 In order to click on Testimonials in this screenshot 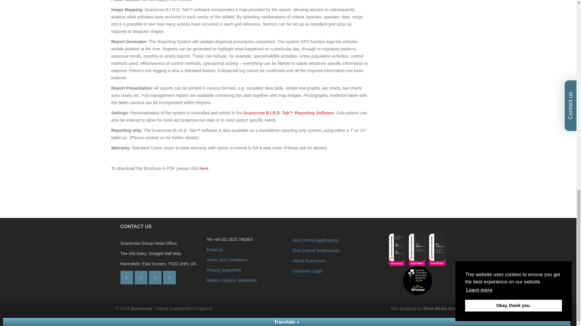, I will do `click(316, 251)`.